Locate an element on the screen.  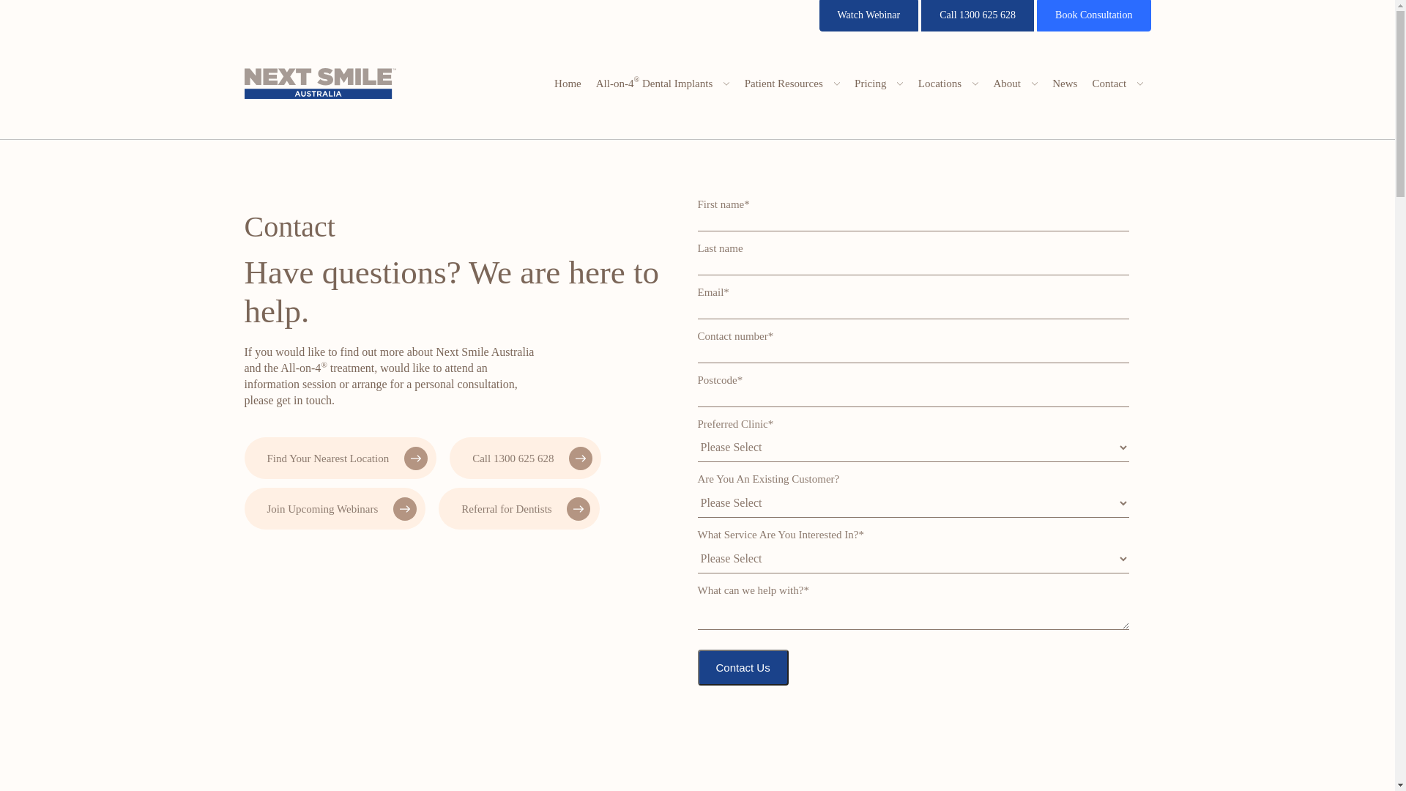
About is located at coordinates (1015, 83).